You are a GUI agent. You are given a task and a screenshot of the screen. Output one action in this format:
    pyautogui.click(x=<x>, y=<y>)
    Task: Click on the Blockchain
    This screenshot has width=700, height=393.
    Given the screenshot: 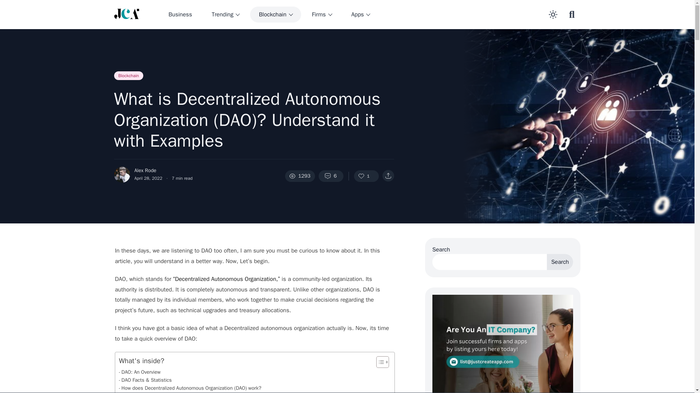 What is the action you would take?
    pyautogui.click(x=275, y=15)
    